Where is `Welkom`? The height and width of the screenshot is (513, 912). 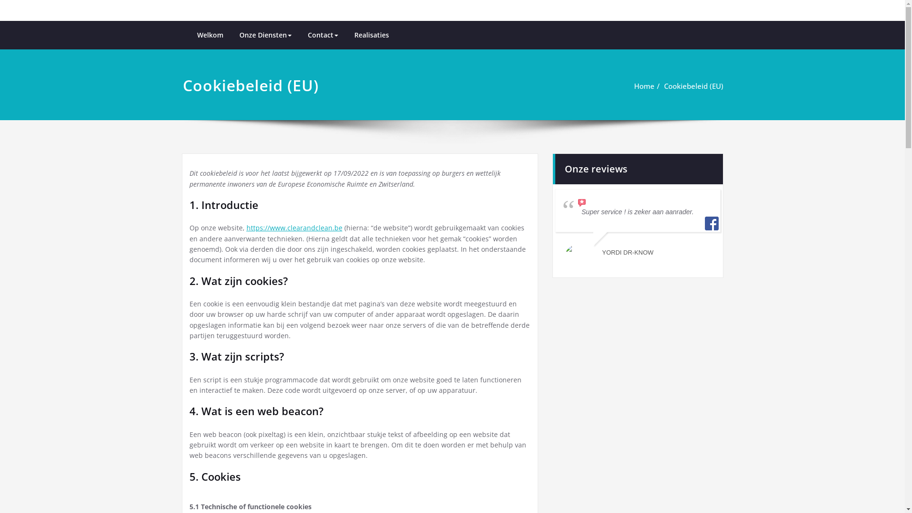
Welkom is located at coordinates (210, 35).